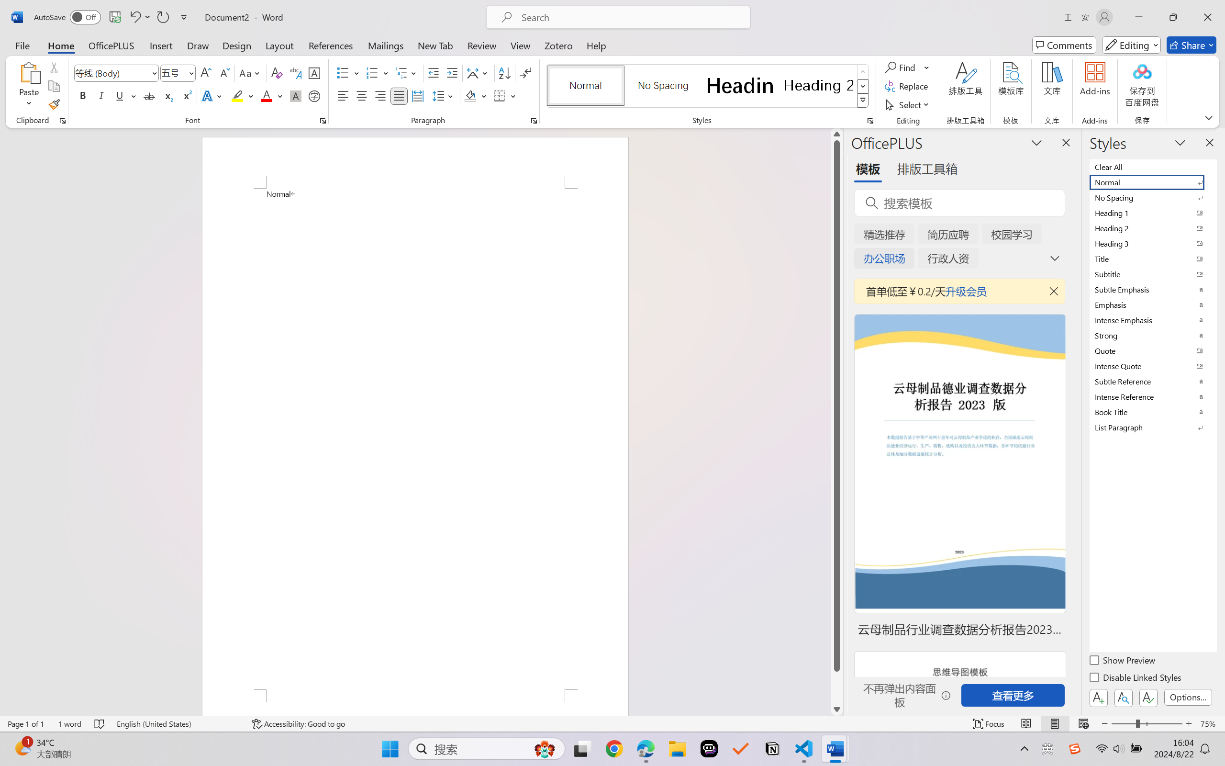 The height and width of the screenshot is (766, 1225). Describe the element at coordinates (61, 45) in the screenshot. I see `Home` at that location.